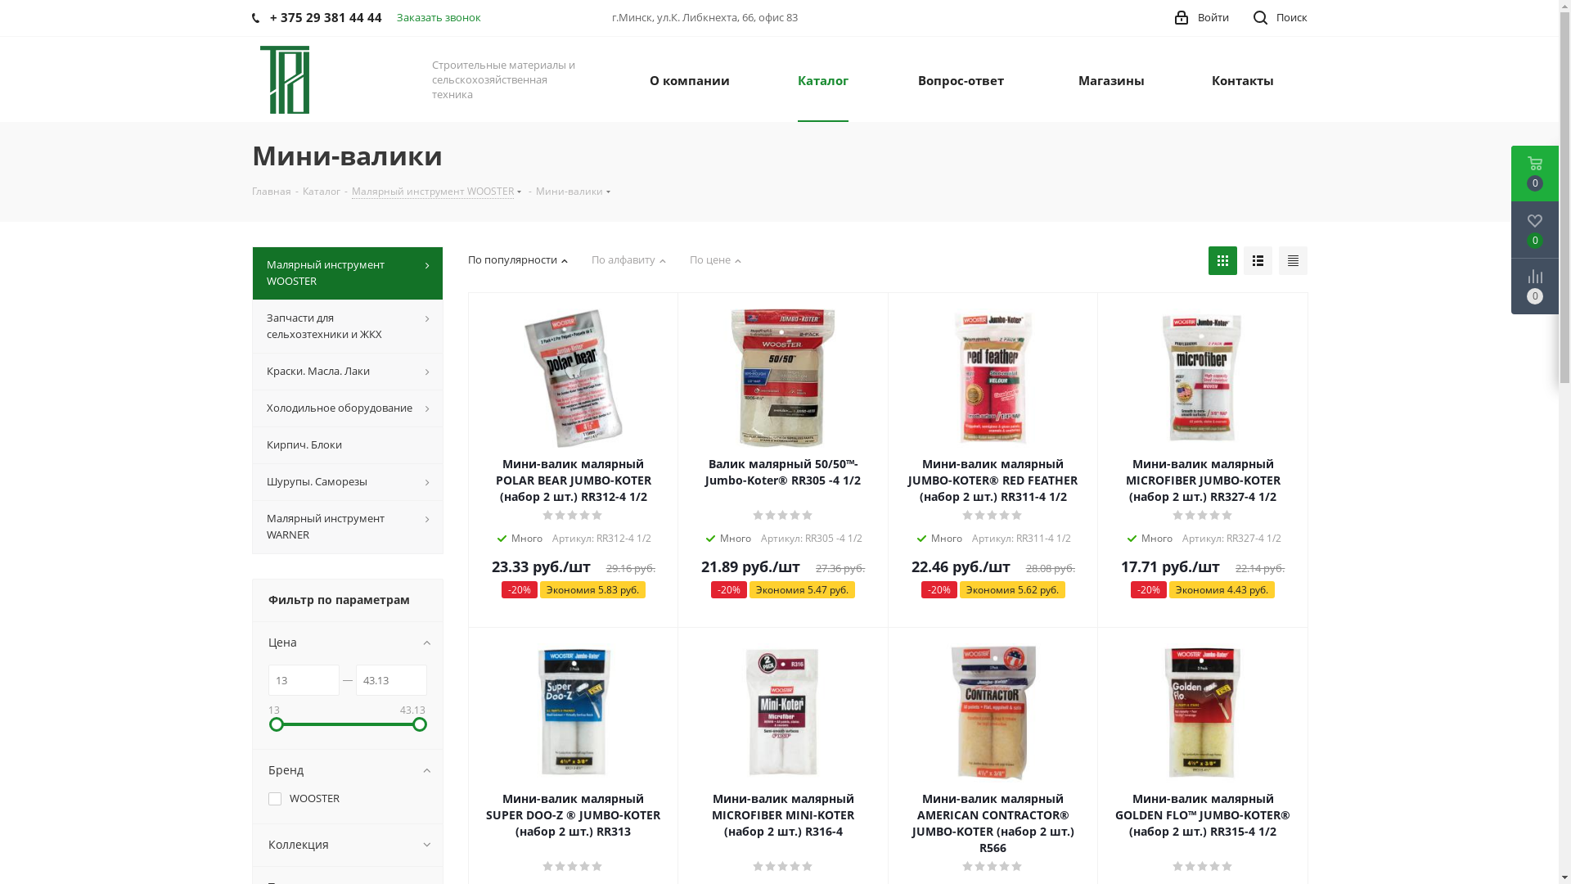 The height and width of the screenshot is (884, 1571). I want to click on 1, so click(1178, 516).